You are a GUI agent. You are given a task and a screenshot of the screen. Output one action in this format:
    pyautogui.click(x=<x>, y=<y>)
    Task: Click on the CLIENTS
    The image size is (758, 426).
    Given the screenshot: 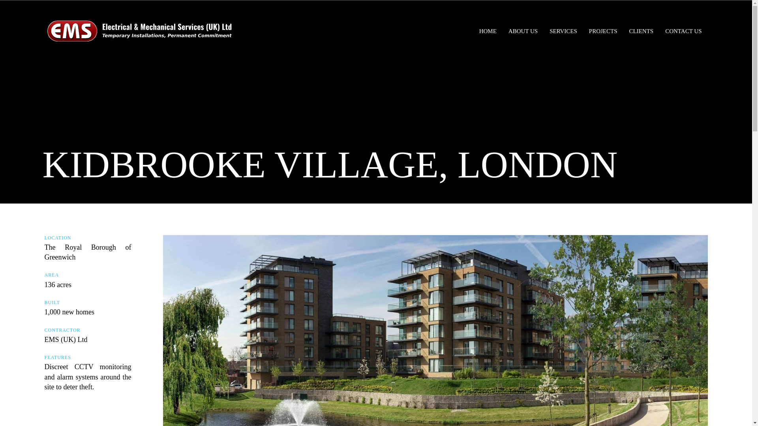 What is the action you would take?
    pyautogui.click(x=641, y=31)
    